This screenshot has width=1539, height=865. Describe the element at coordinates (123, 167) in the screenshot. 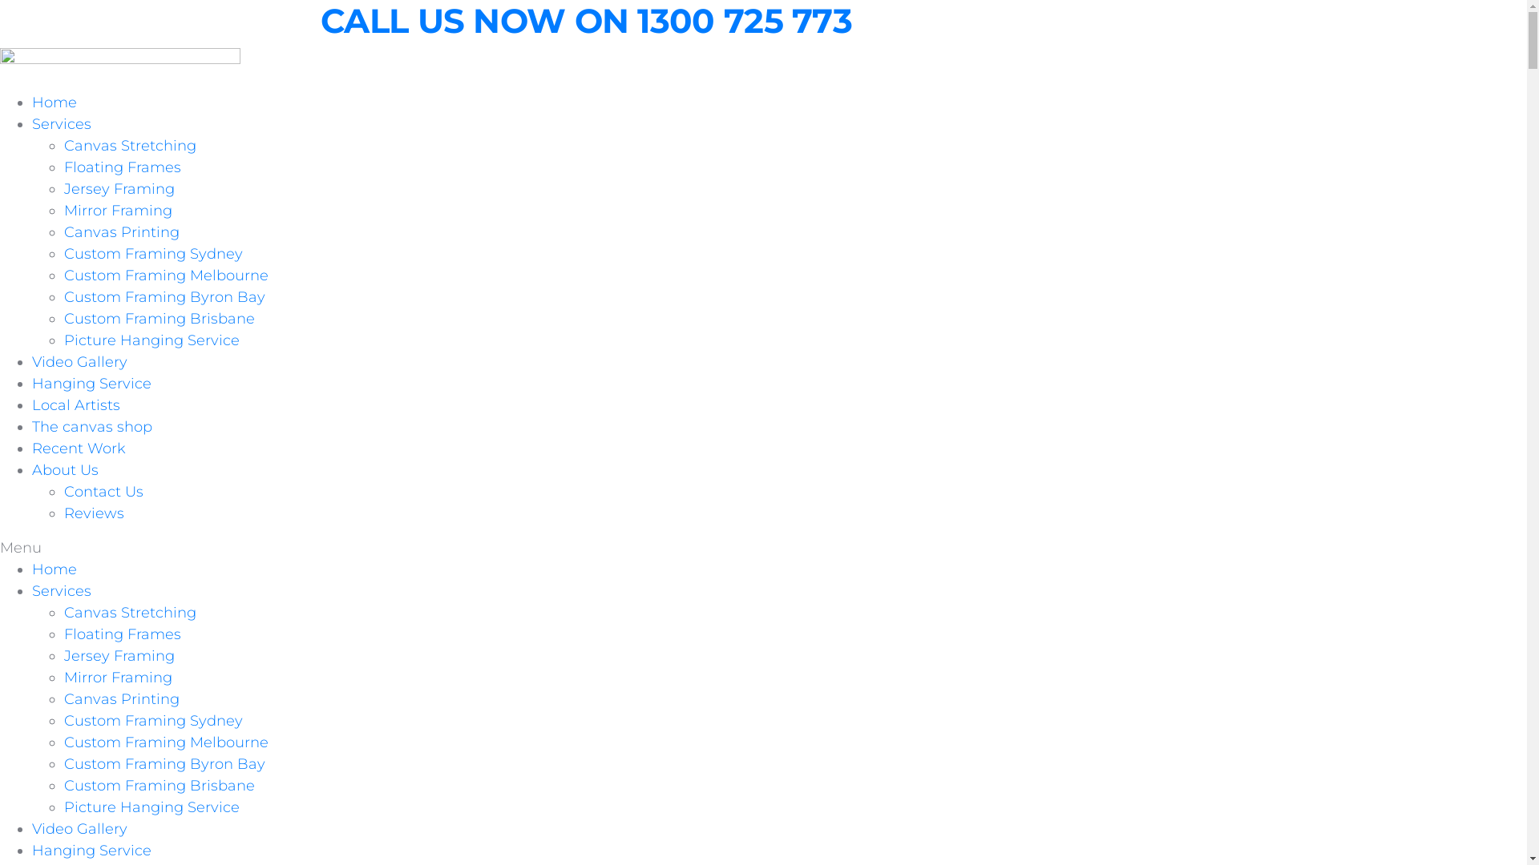

I see `Floating Frames` at that location.